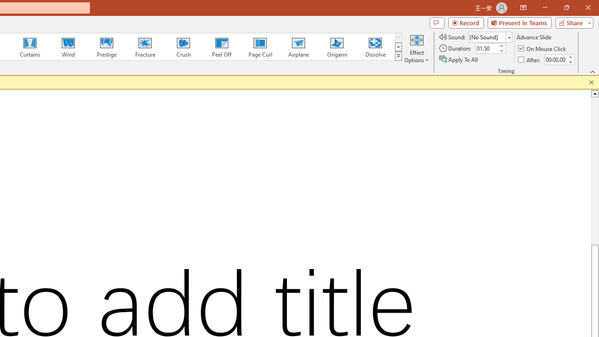 The image size is (599, 337). Describe the element at coordinates (489, 37) in the screenshot. I see `Sound` at that location.